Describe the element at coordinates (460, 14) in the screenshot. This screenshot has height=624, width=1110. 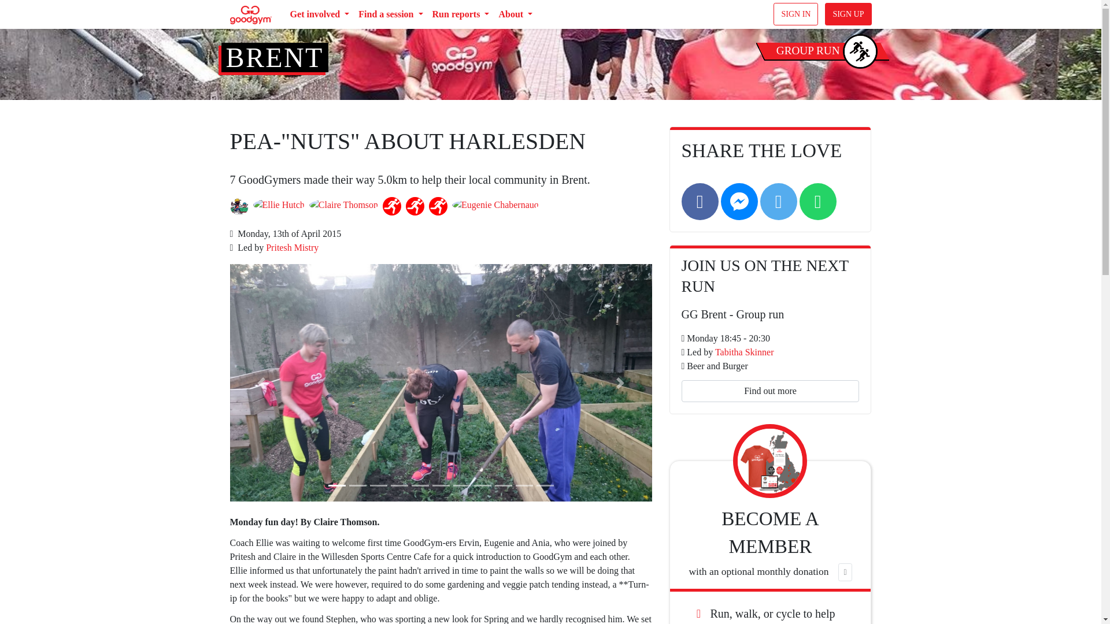
I see `Run reports` at that location.